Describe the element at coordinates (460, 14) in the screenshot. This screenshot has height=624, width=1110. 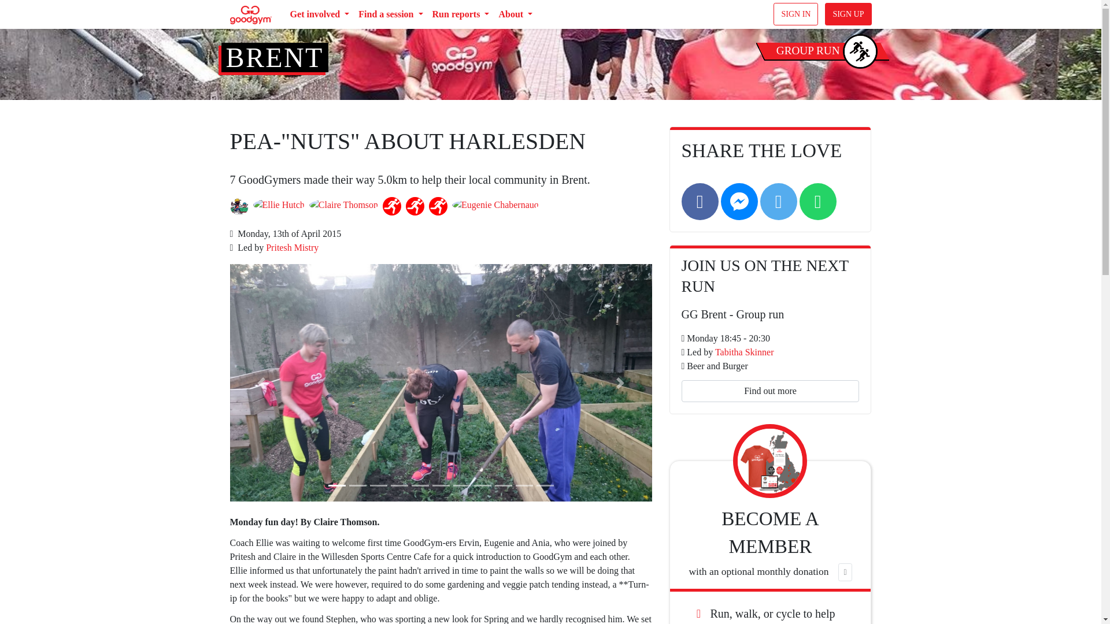
I see `Run reports` at that location.